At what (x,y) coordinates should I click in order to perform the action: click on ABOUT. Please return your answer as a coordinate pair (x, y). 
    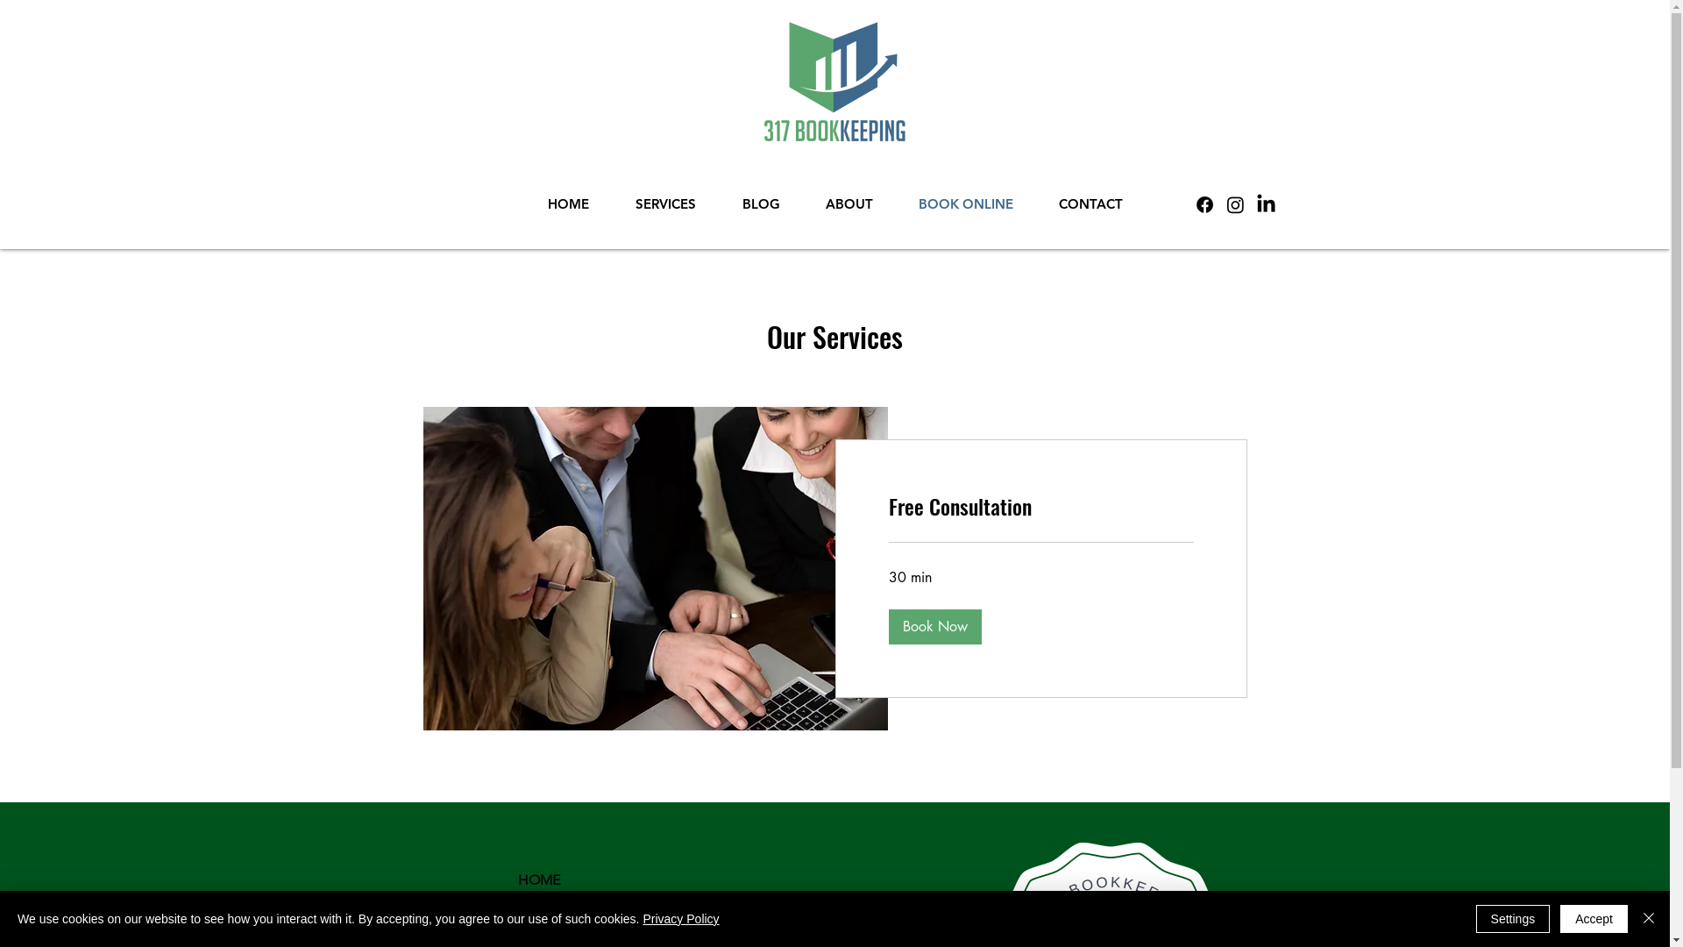
    Looking at the image, I should click on (849, 204).